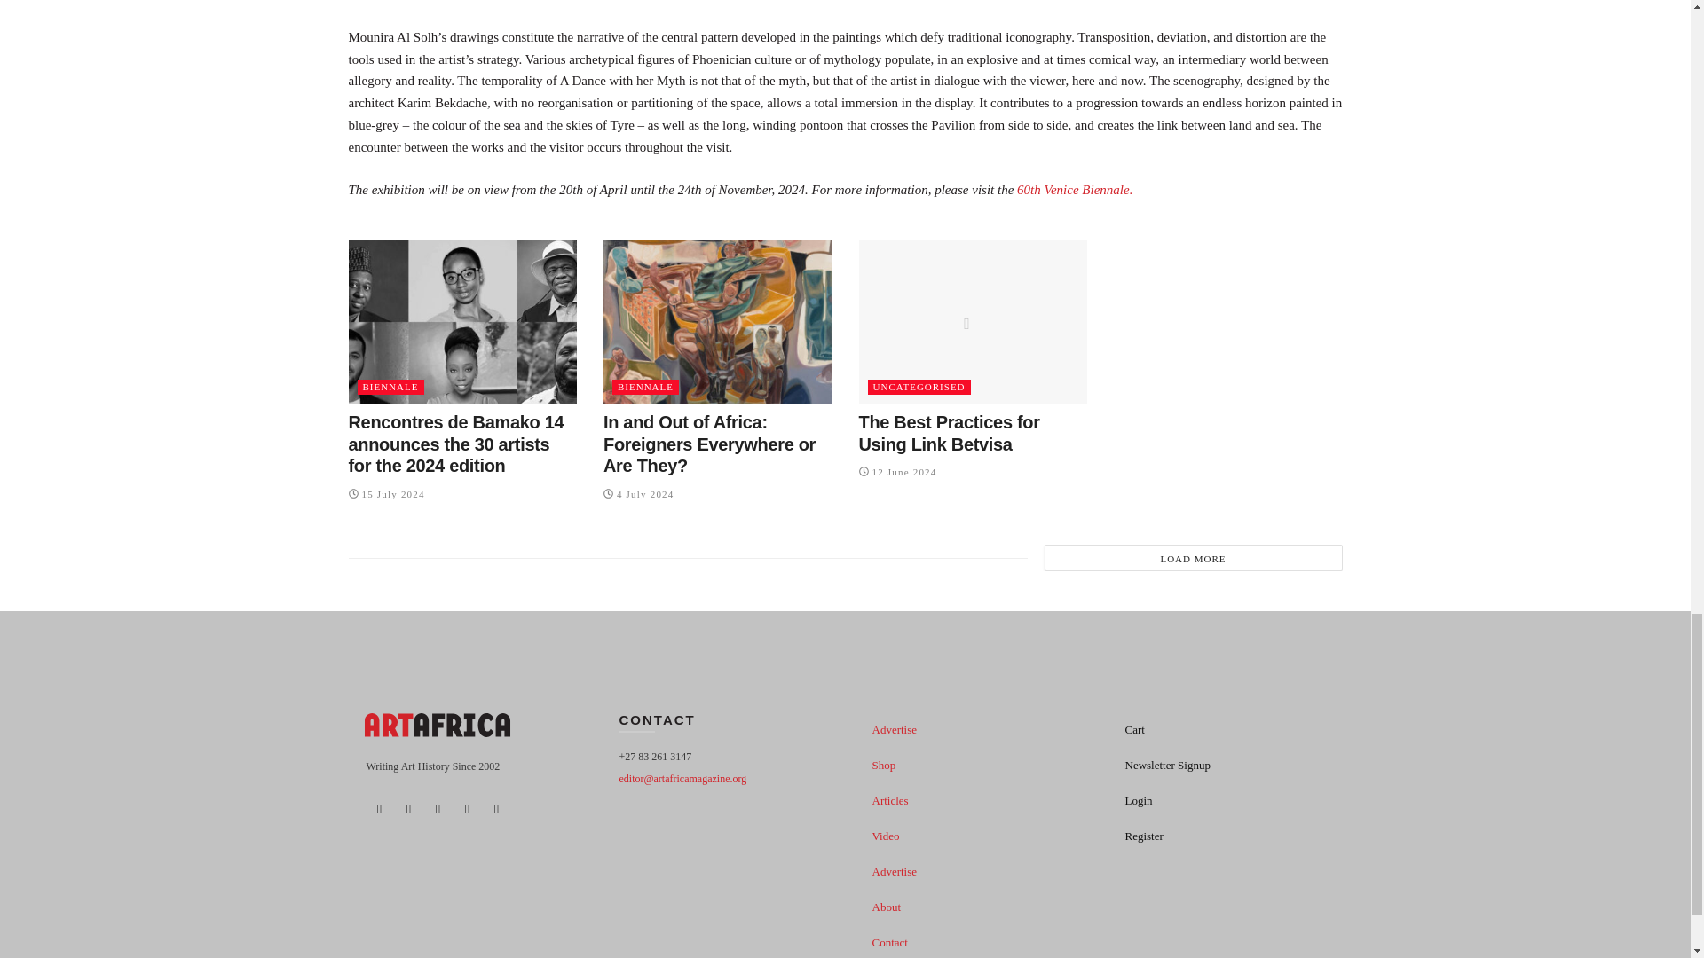 This screenshot has height=958, width=1704. What do you see at coordinates (1193, 557) in the screenshot?
I see `LOAD MORE` at bounding box center [1193, 557].